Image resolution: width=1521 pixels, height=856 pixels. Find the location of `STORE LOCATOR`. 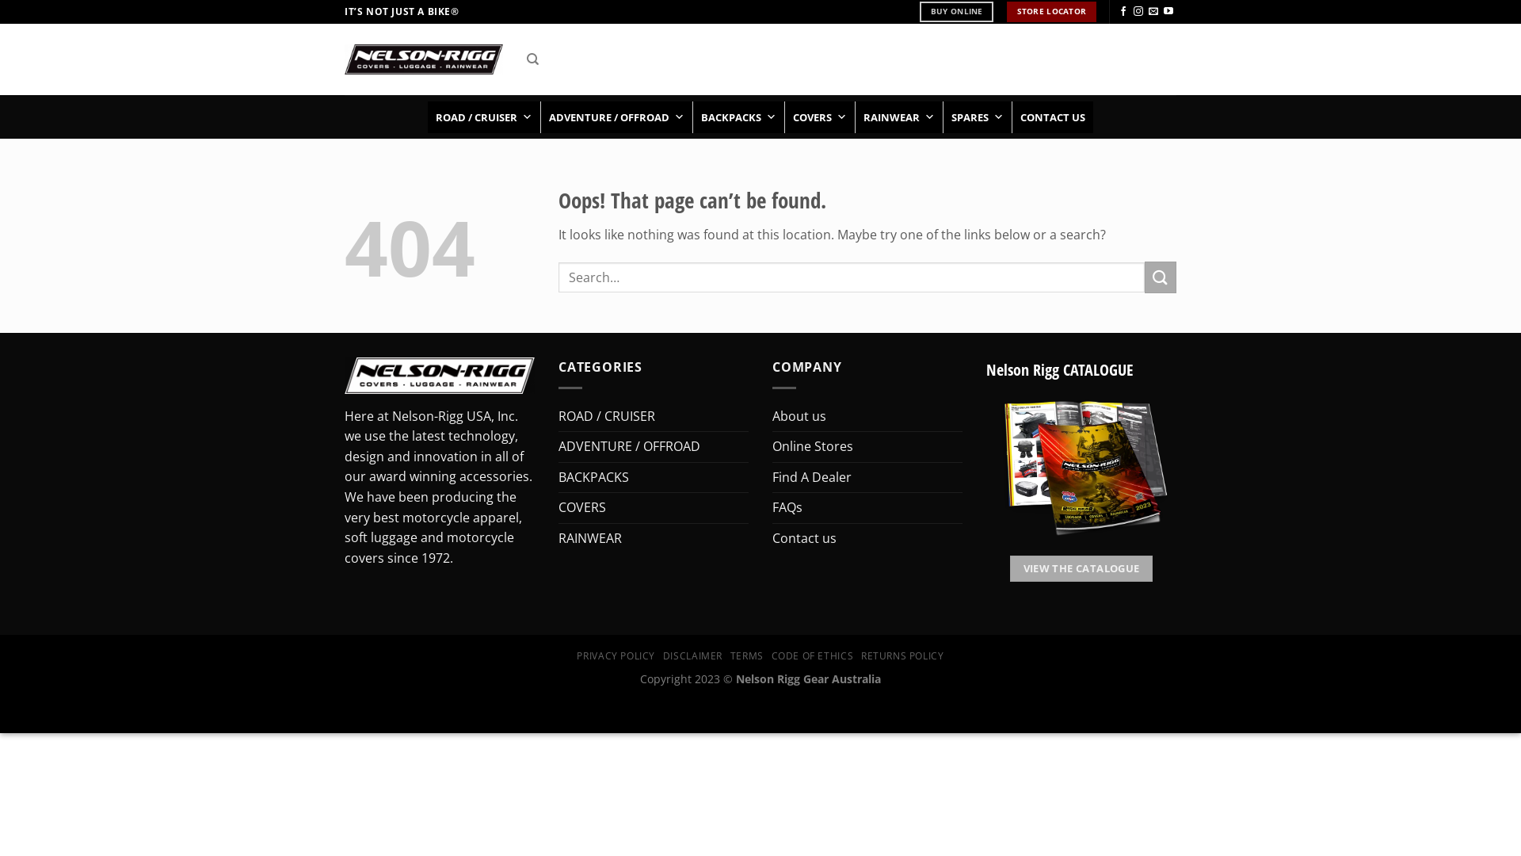

STORE LOCATOR is located at coordinates (1052, 11).